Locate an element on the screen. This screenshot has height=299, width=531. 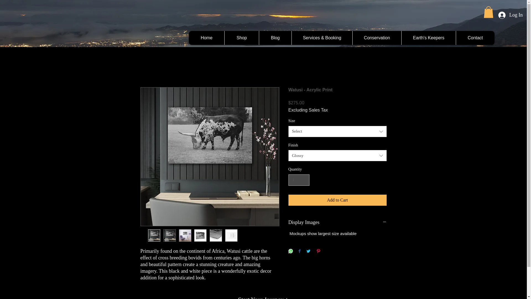
Blog is located at coordinates (275, 38).